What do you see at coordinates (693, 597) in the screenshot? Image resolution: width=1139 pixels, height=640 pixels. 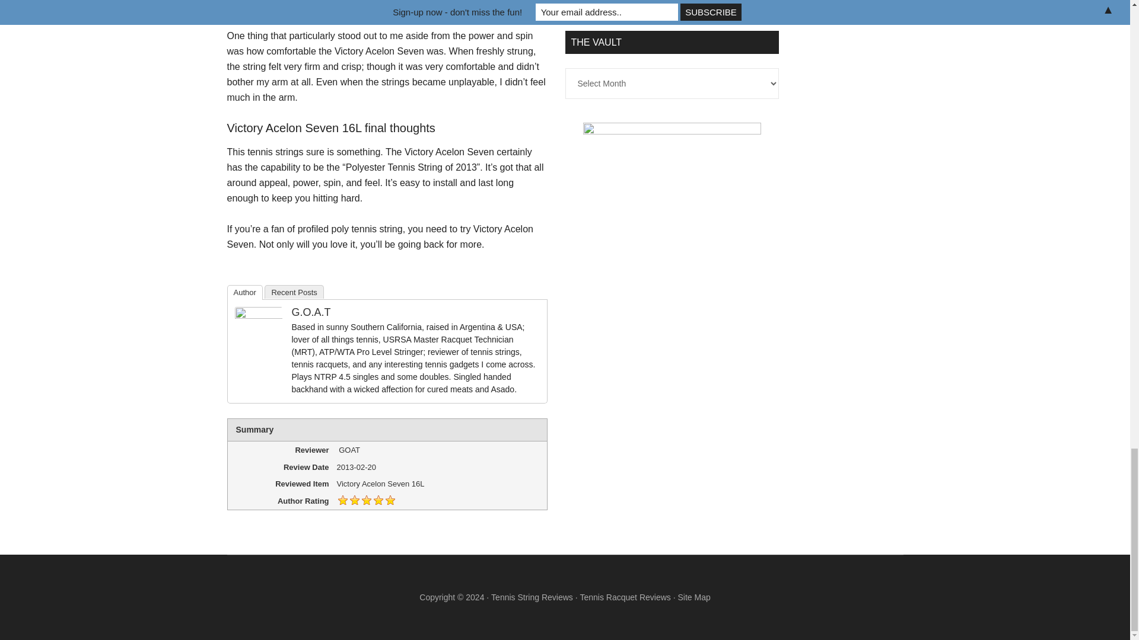 I see `Site Map` at bounding box center [693, 597].